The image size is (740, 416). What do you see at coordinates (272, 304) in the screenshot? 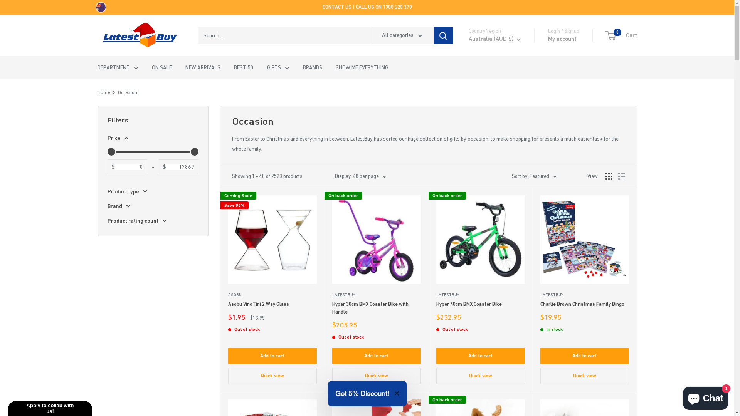
I see `Asobu VinoTini 2 Way Glass` at bounding box center [272, 304].